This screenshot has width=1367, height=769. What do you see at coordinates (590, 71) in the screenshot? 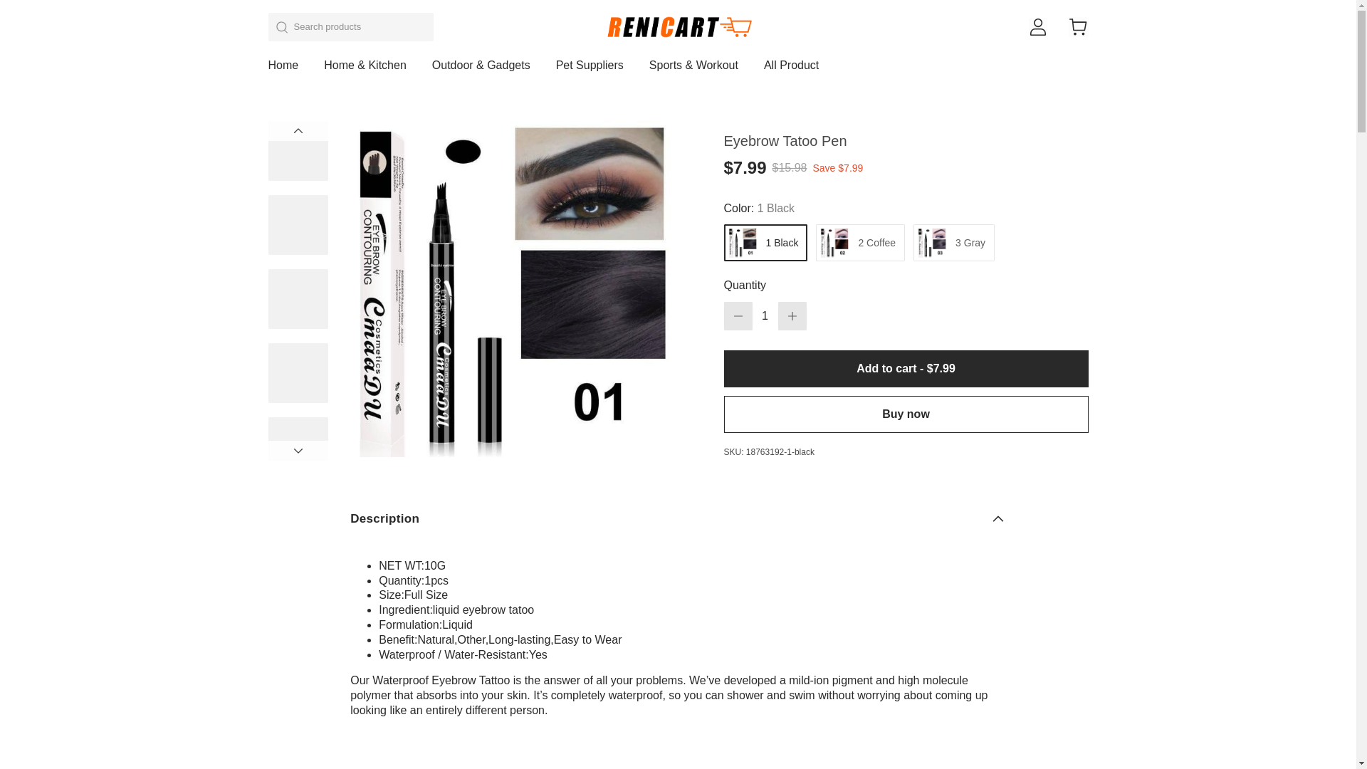
I see `Pet Suppliers` at bounding box center [590, 71].